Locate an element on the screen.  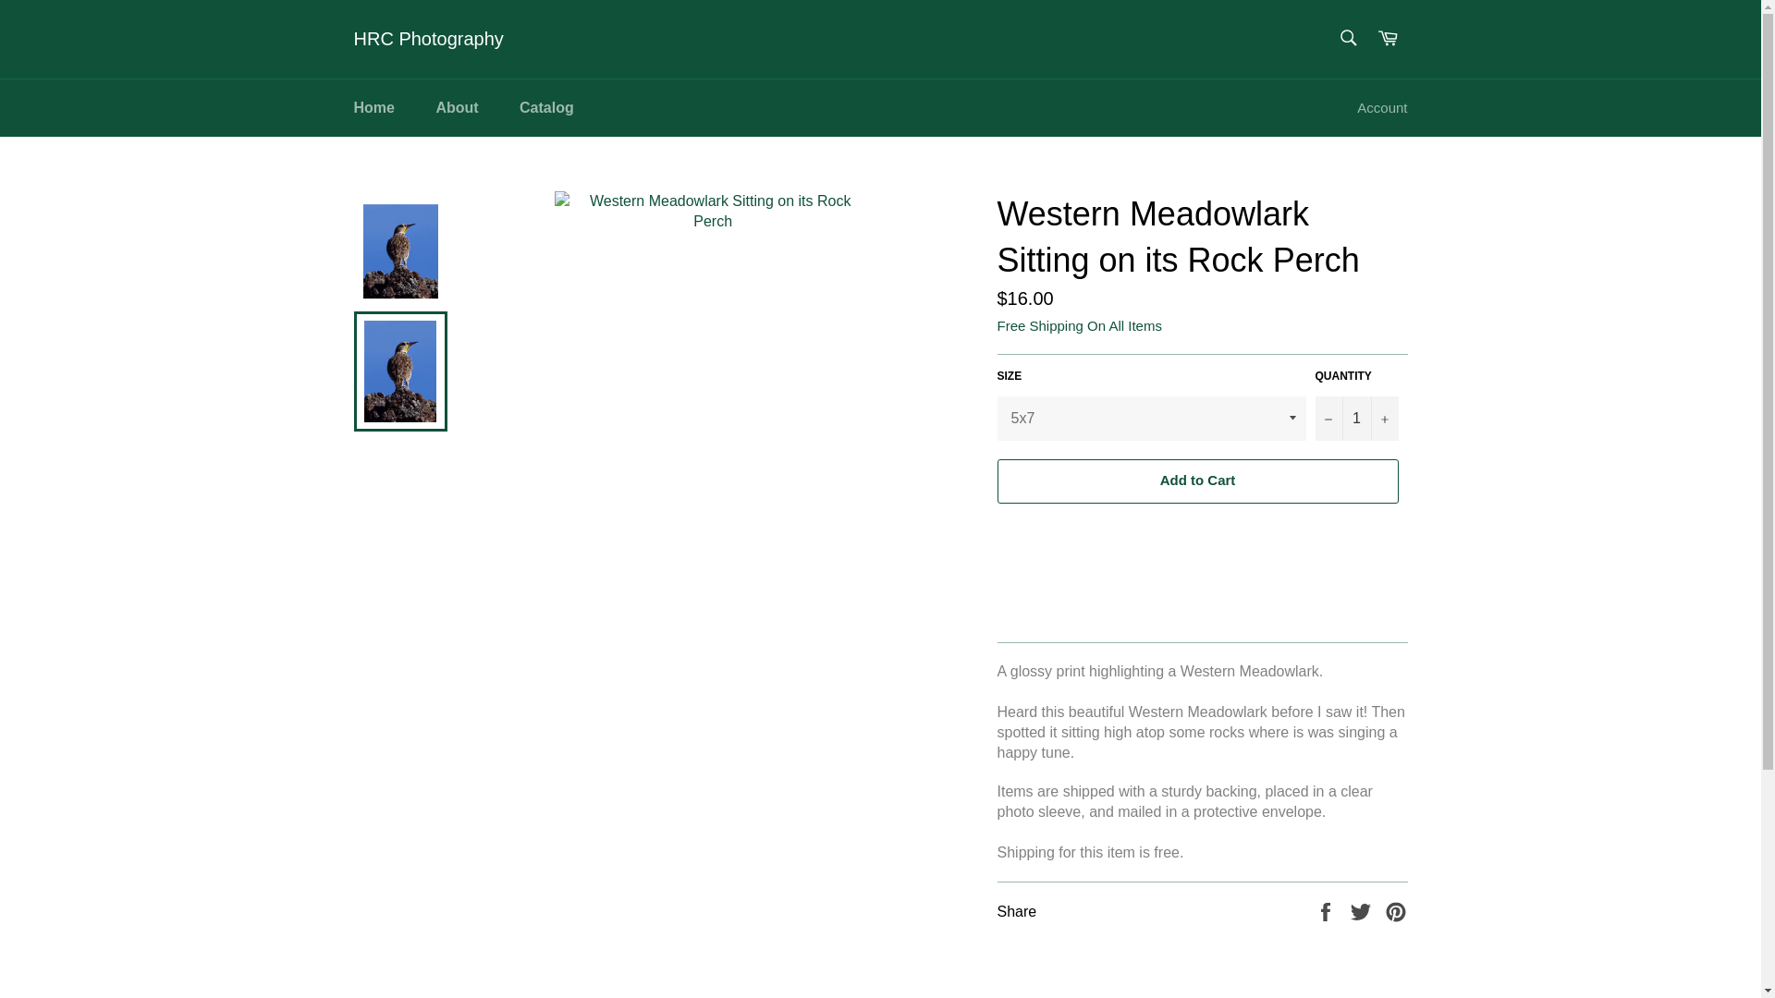
Pin on Pinterest is located at coordinates (1396, 910).